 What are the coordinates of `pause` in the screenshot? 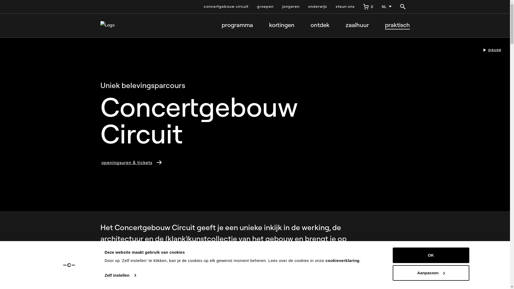 It's located at (492, 50).